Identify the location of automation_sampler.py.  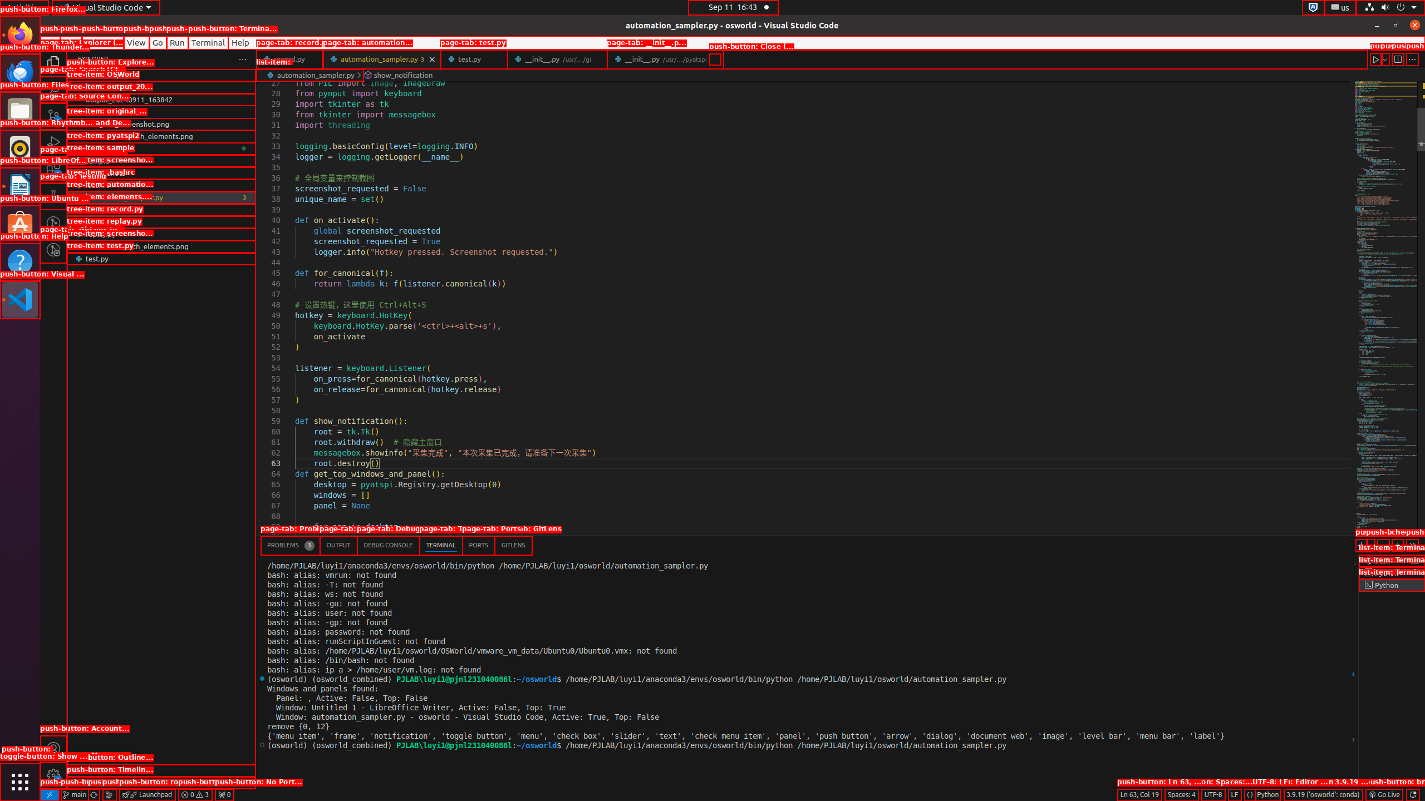
(161, 197).